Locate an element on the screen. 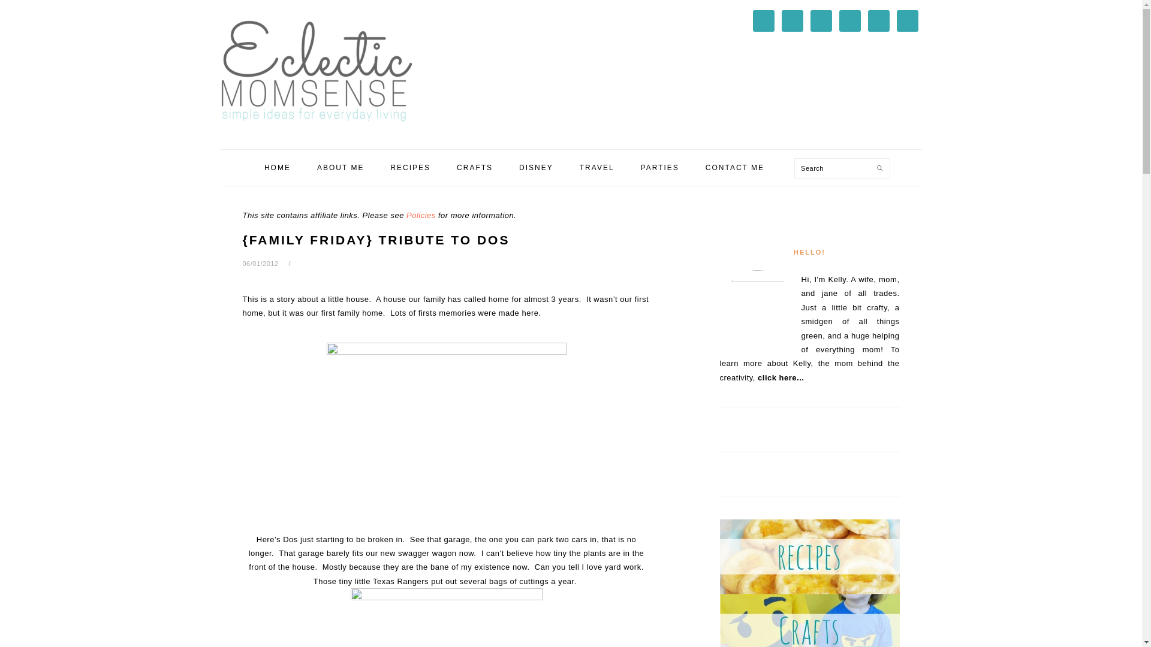 The width and height of the screenshot is (1151, 647). ABOUT ME is located at coordinates (341, 168).